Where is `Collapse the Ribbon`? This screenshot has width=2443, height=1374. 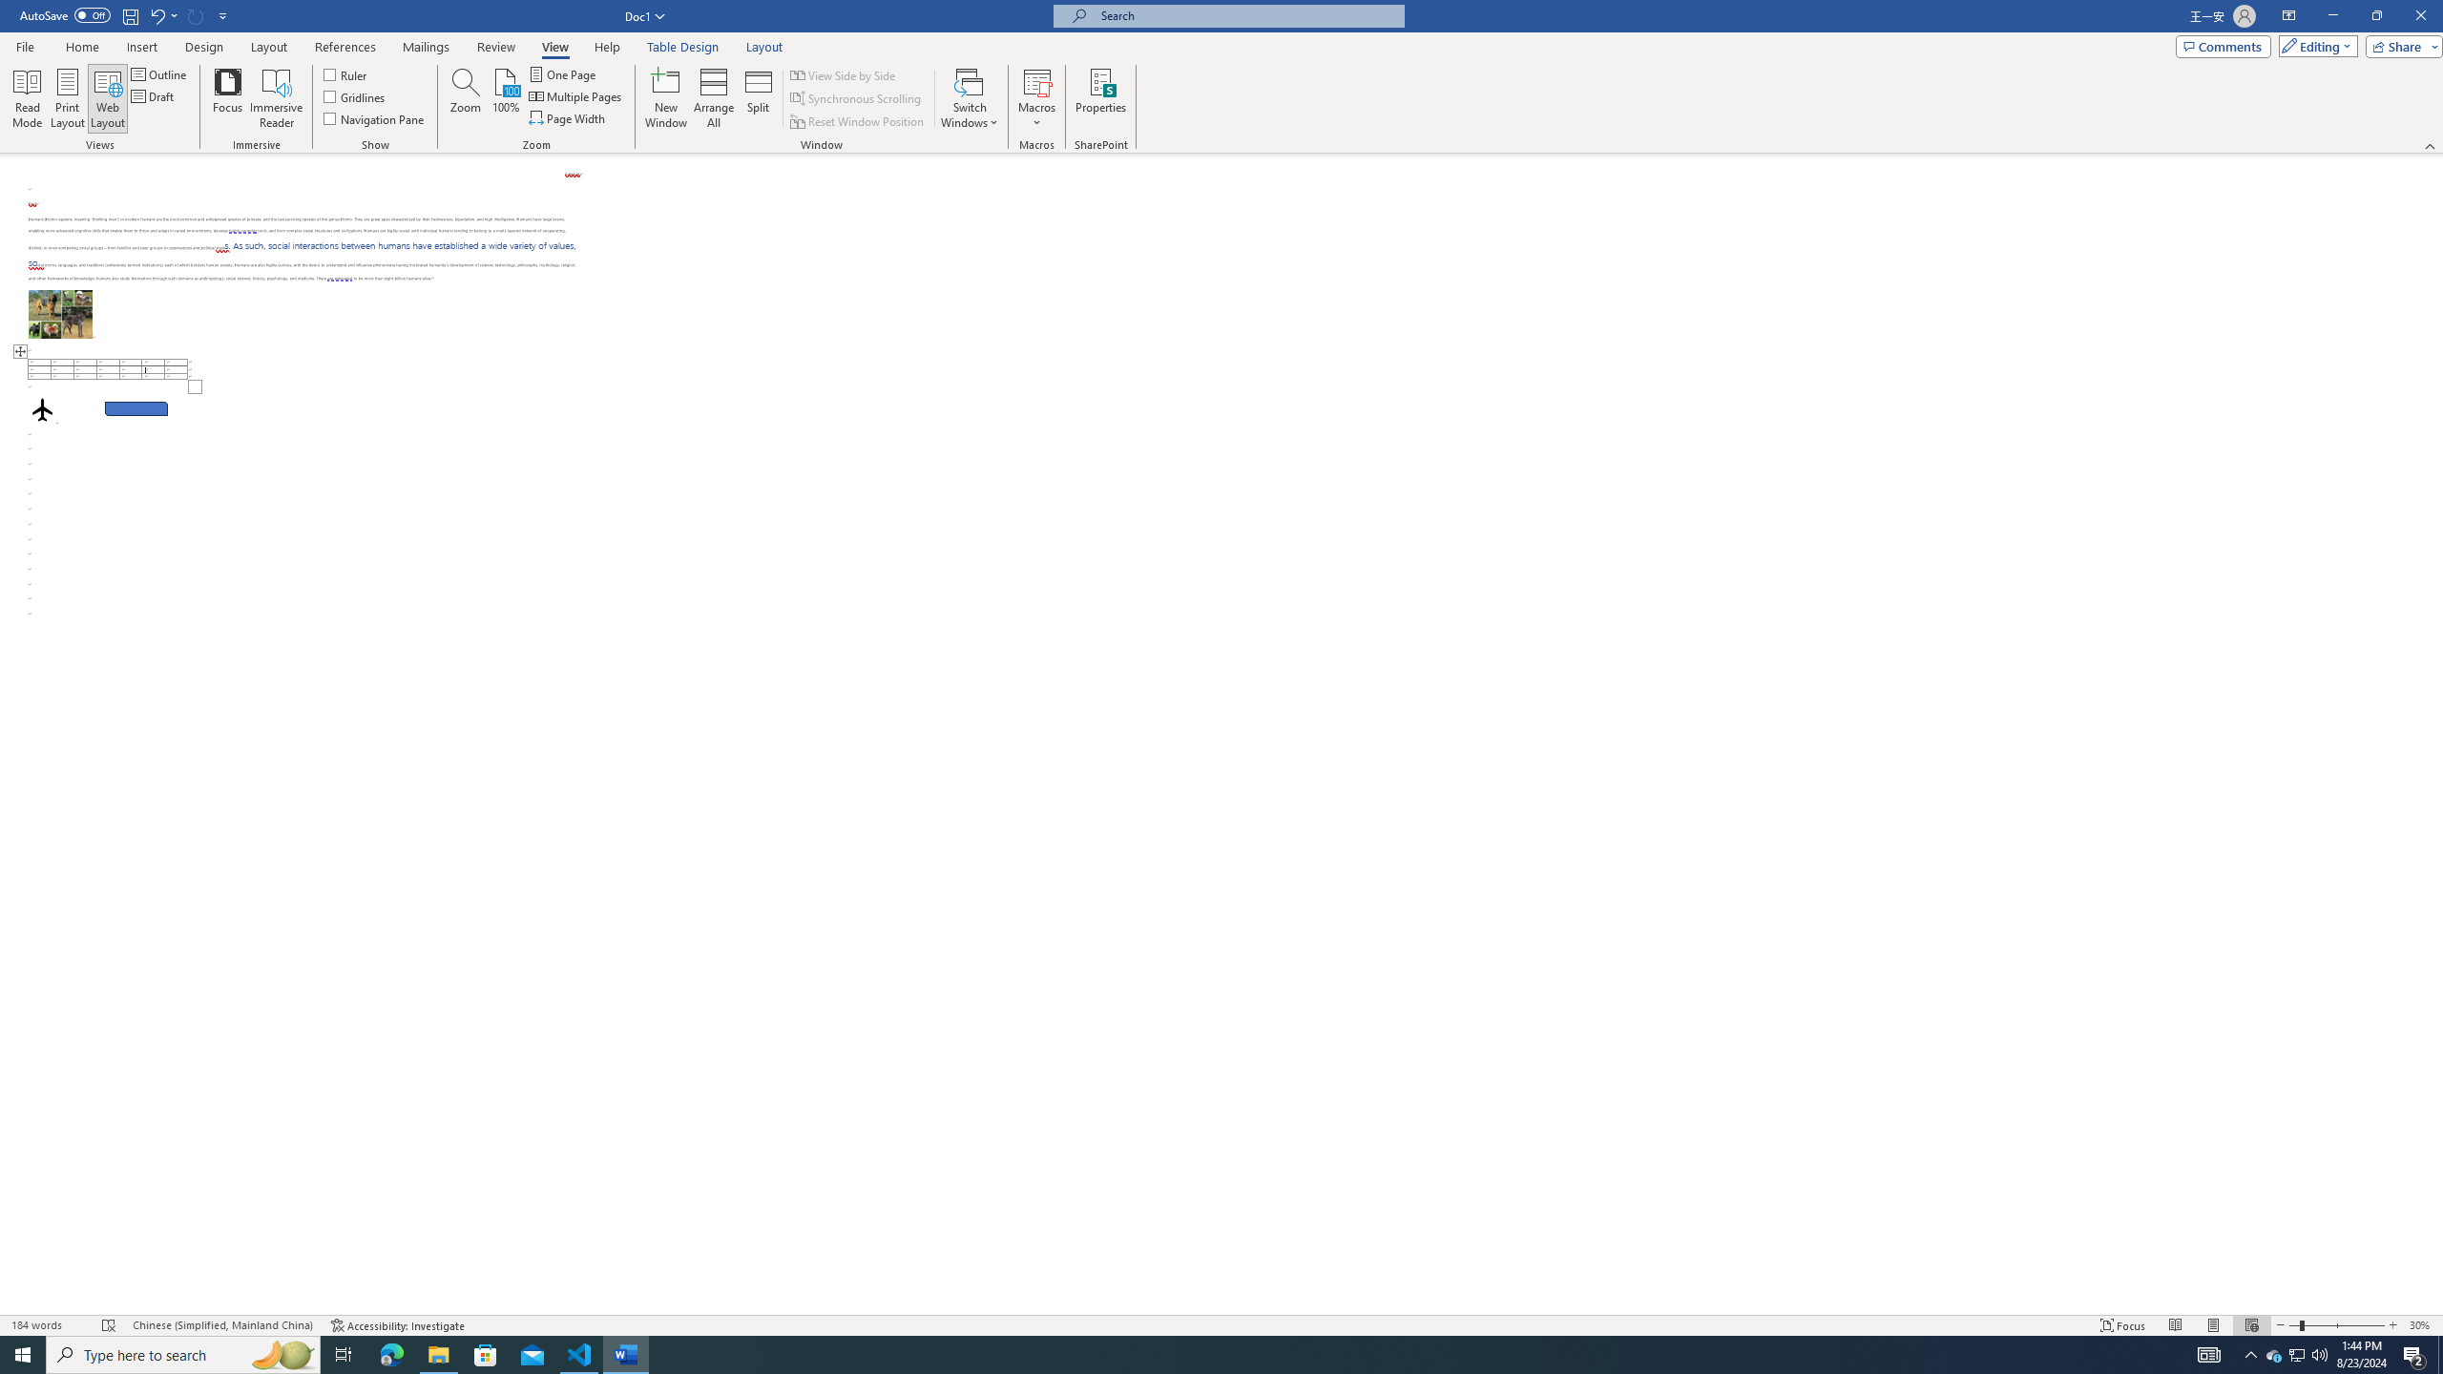 Collapse the Ribbon is located at coordinates (2431, 145).